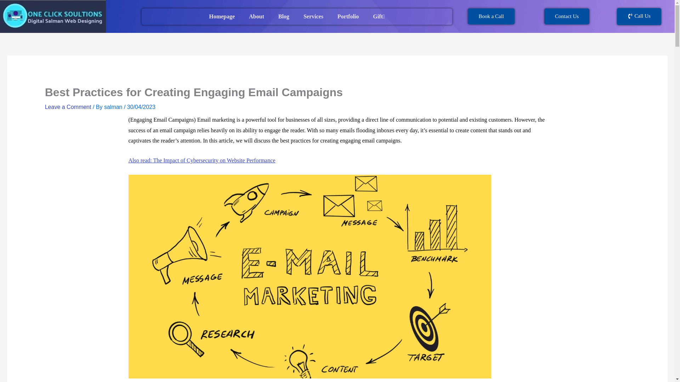 This screenshot has width=680, height=382. Describe the element at coordinates (114, 107) in the screenshot. I see `View all posts by salman` at that location.